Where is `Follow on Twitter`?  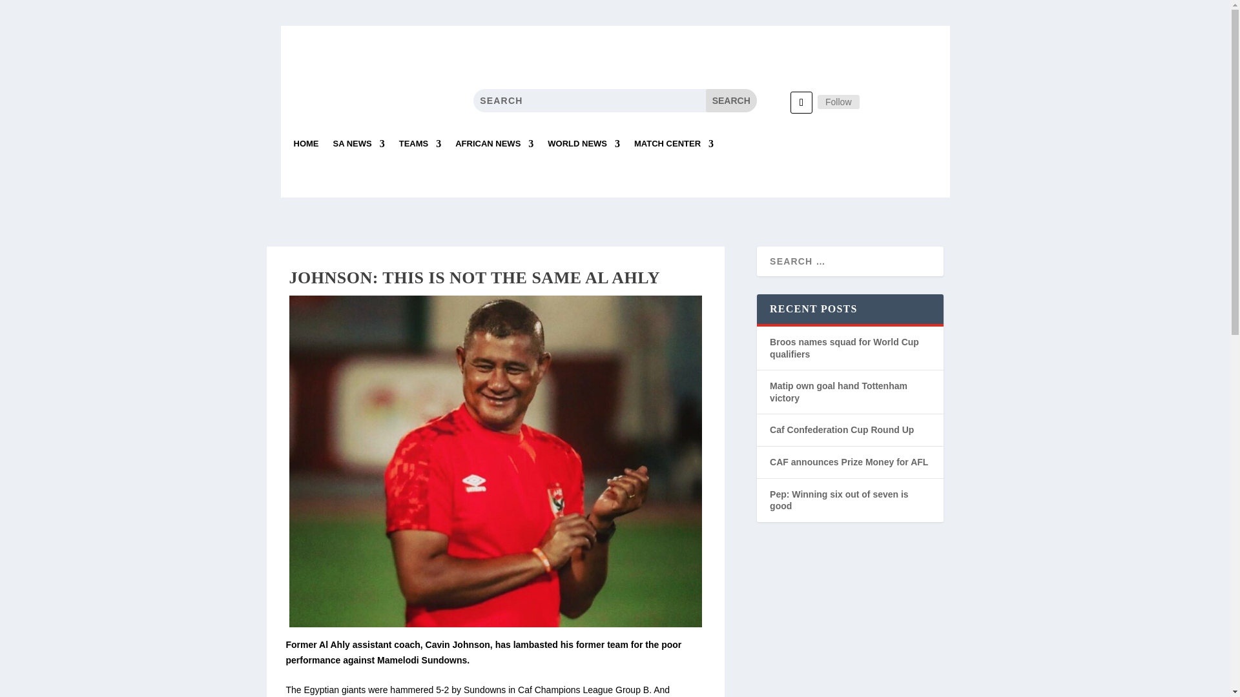
Follow on Twitter is located at coordinates (801, 102).